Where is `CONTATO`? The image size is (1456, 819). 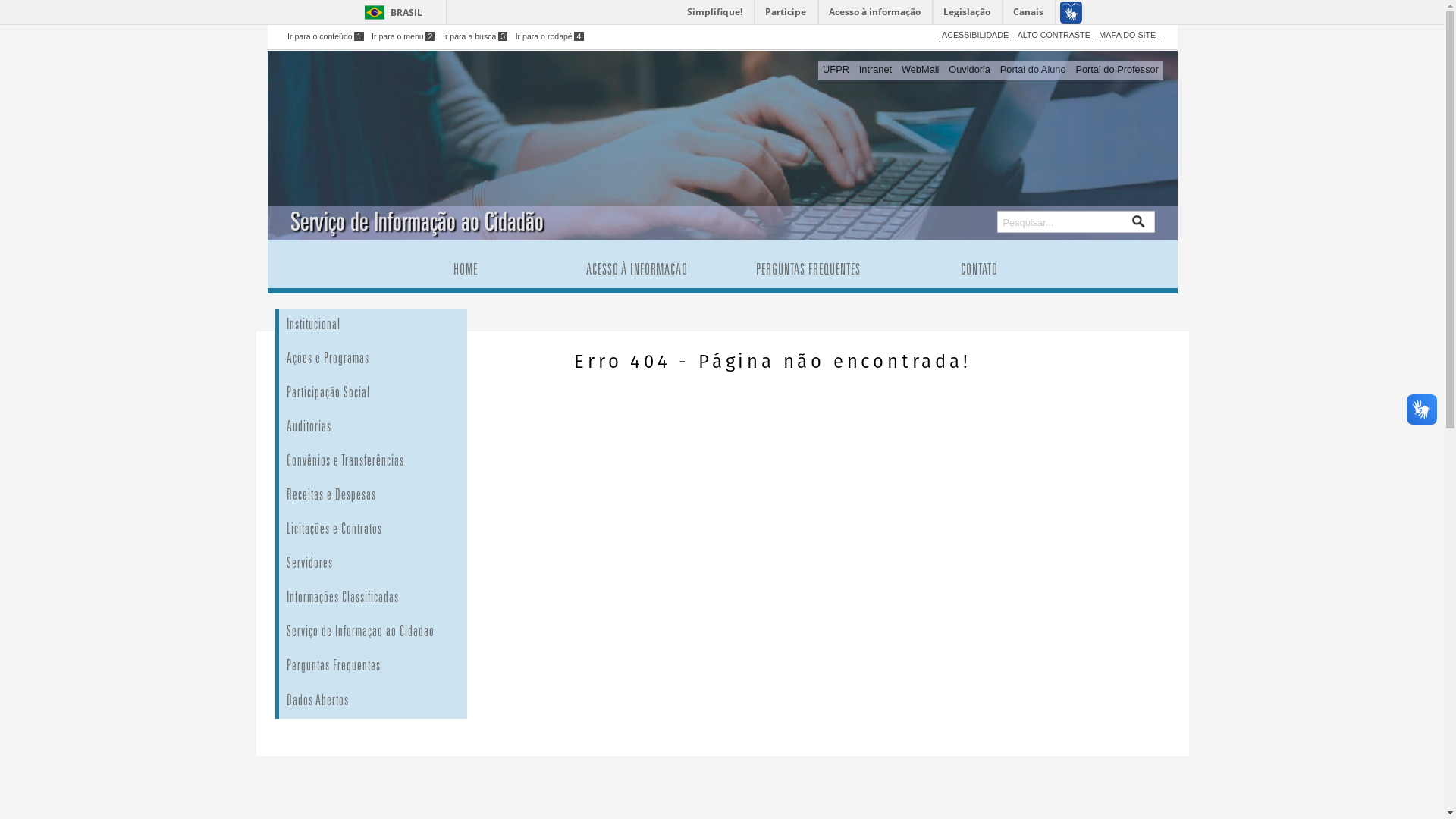 CONTATO is located at coordinates (979, 271).